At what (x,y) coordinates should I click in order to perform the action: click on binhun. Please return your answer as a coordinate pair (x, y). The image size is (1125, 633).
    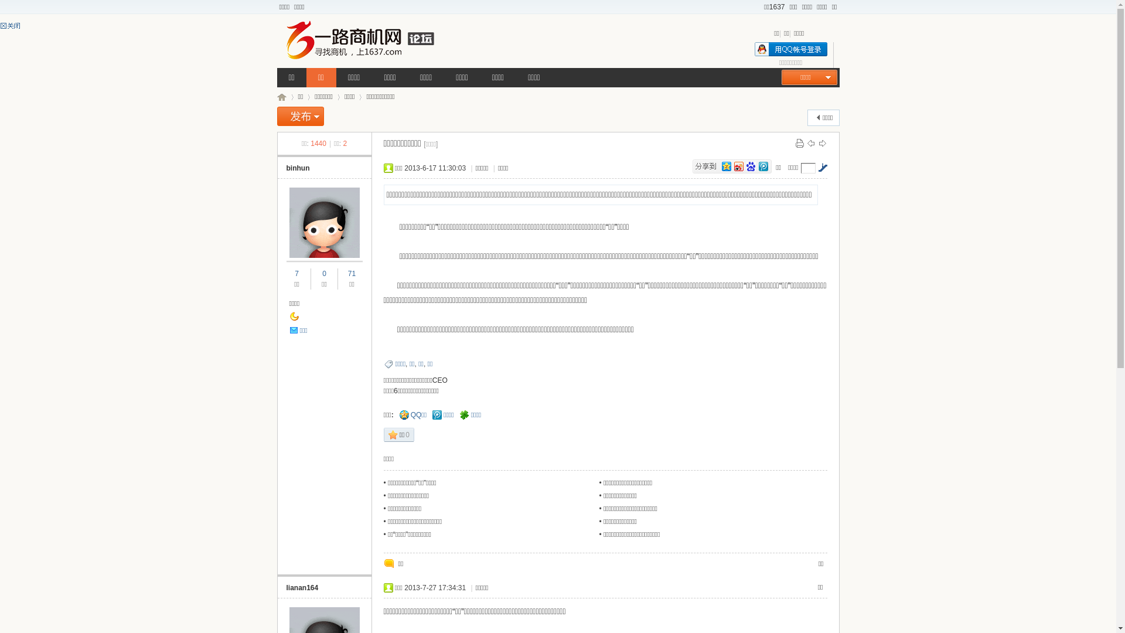
    Looking at the image, I should click on (298, 168).